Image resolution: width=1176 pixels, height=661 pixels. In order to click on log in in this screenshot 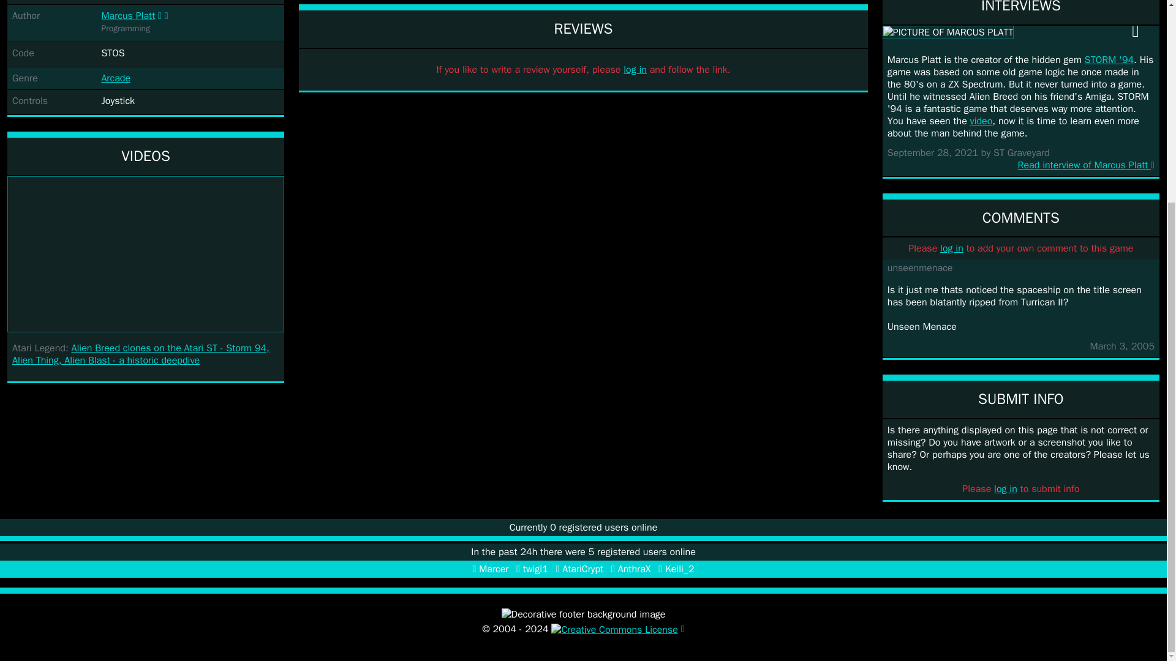, I will do `click(951, 248)`.